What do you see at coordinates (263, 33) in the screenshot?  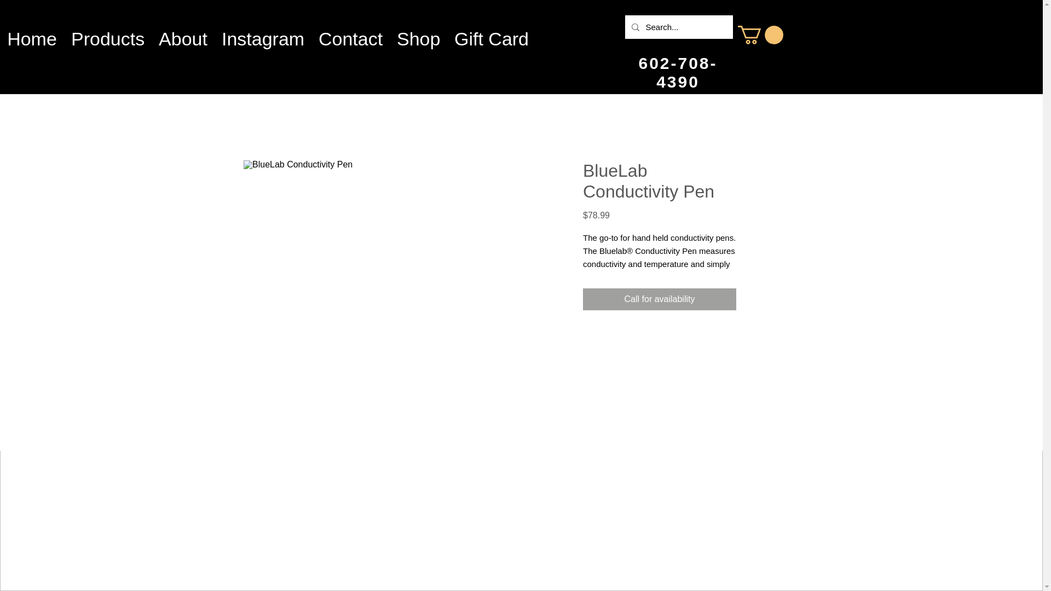 I see `Instagram` at bounding box center [263, 33].